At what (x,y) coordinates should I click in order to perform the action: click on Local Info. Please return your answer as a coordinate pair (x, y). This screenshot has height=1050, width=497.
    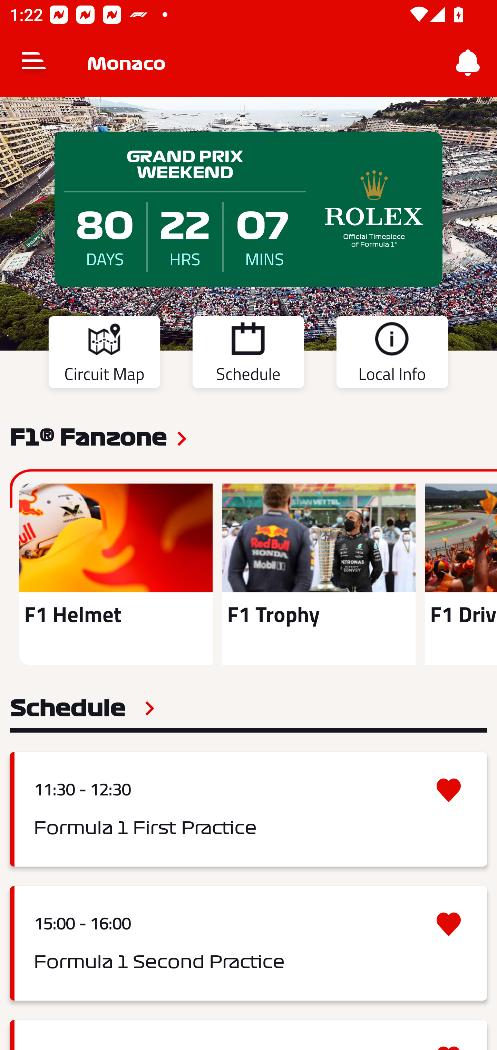
    Looking at the image, I should click on (392, 354).